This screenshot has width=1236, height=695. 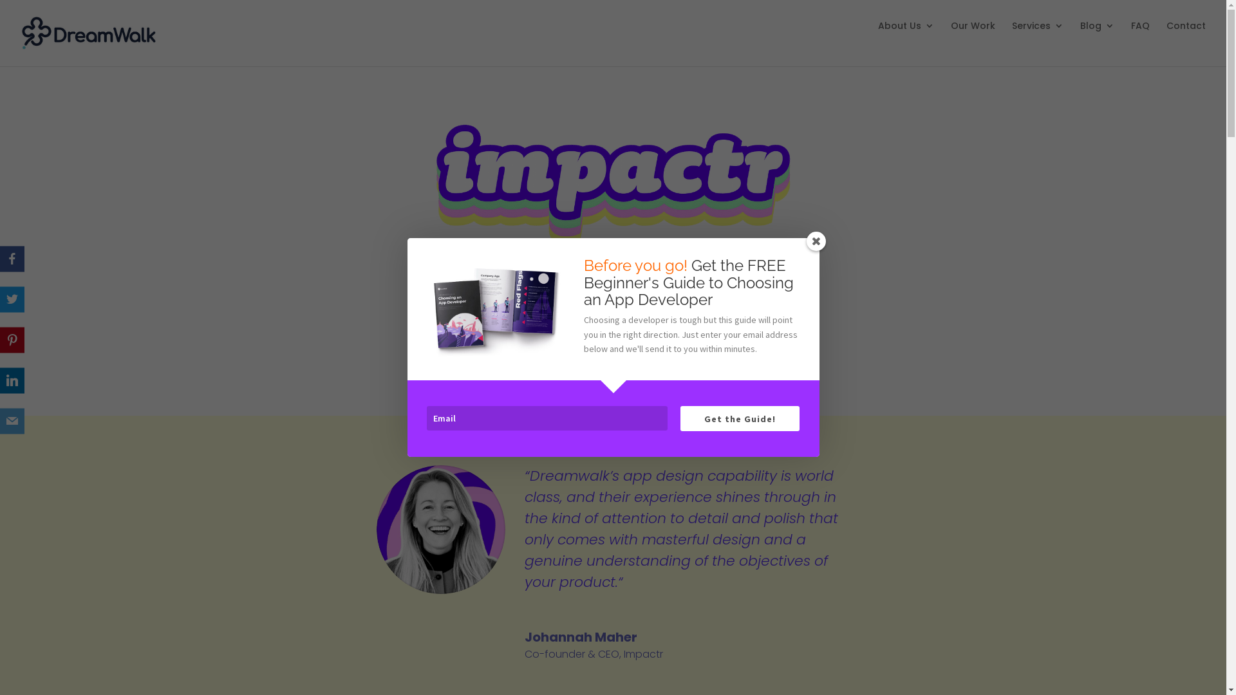 What do you see at coordinates (643, 654) in the screenshot?
I see `Impactr` at bounding box center [643, 654].